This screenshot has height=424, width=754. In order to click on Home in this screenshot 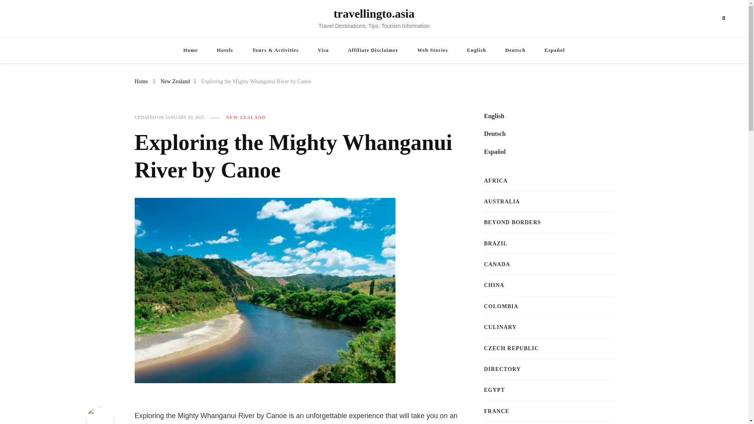, I will do `click(191, 49)`.